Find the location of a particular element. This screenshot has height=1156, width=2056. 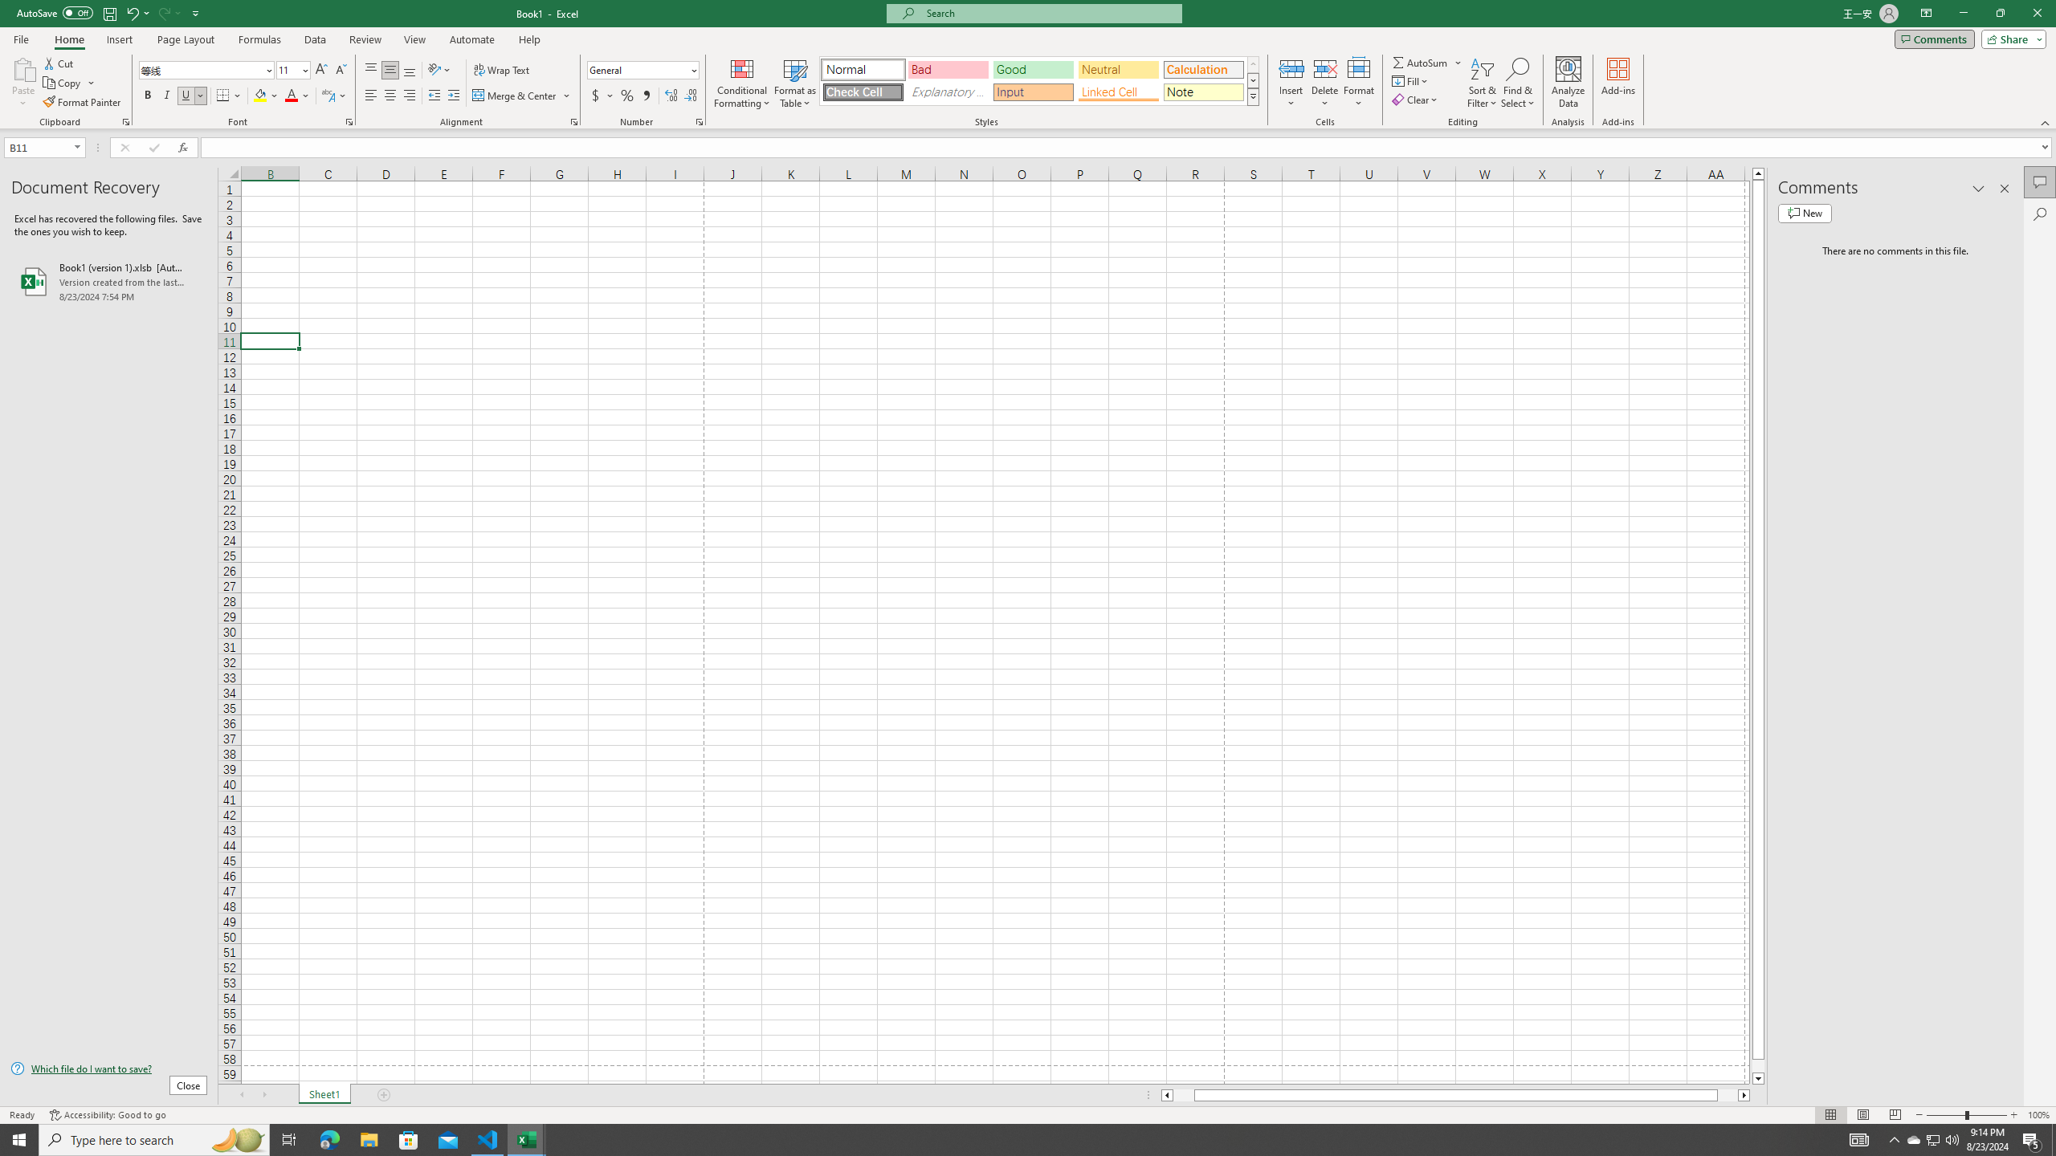

Delete is located at coordinates (1325, 83).